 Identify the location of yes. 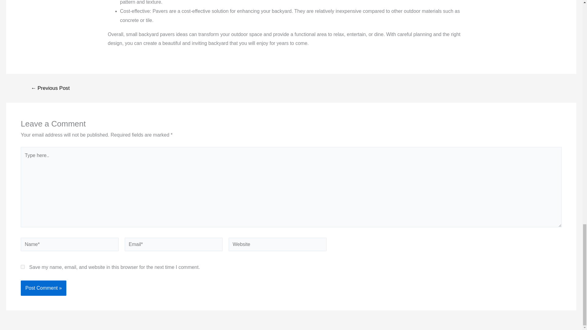
(23, 267).